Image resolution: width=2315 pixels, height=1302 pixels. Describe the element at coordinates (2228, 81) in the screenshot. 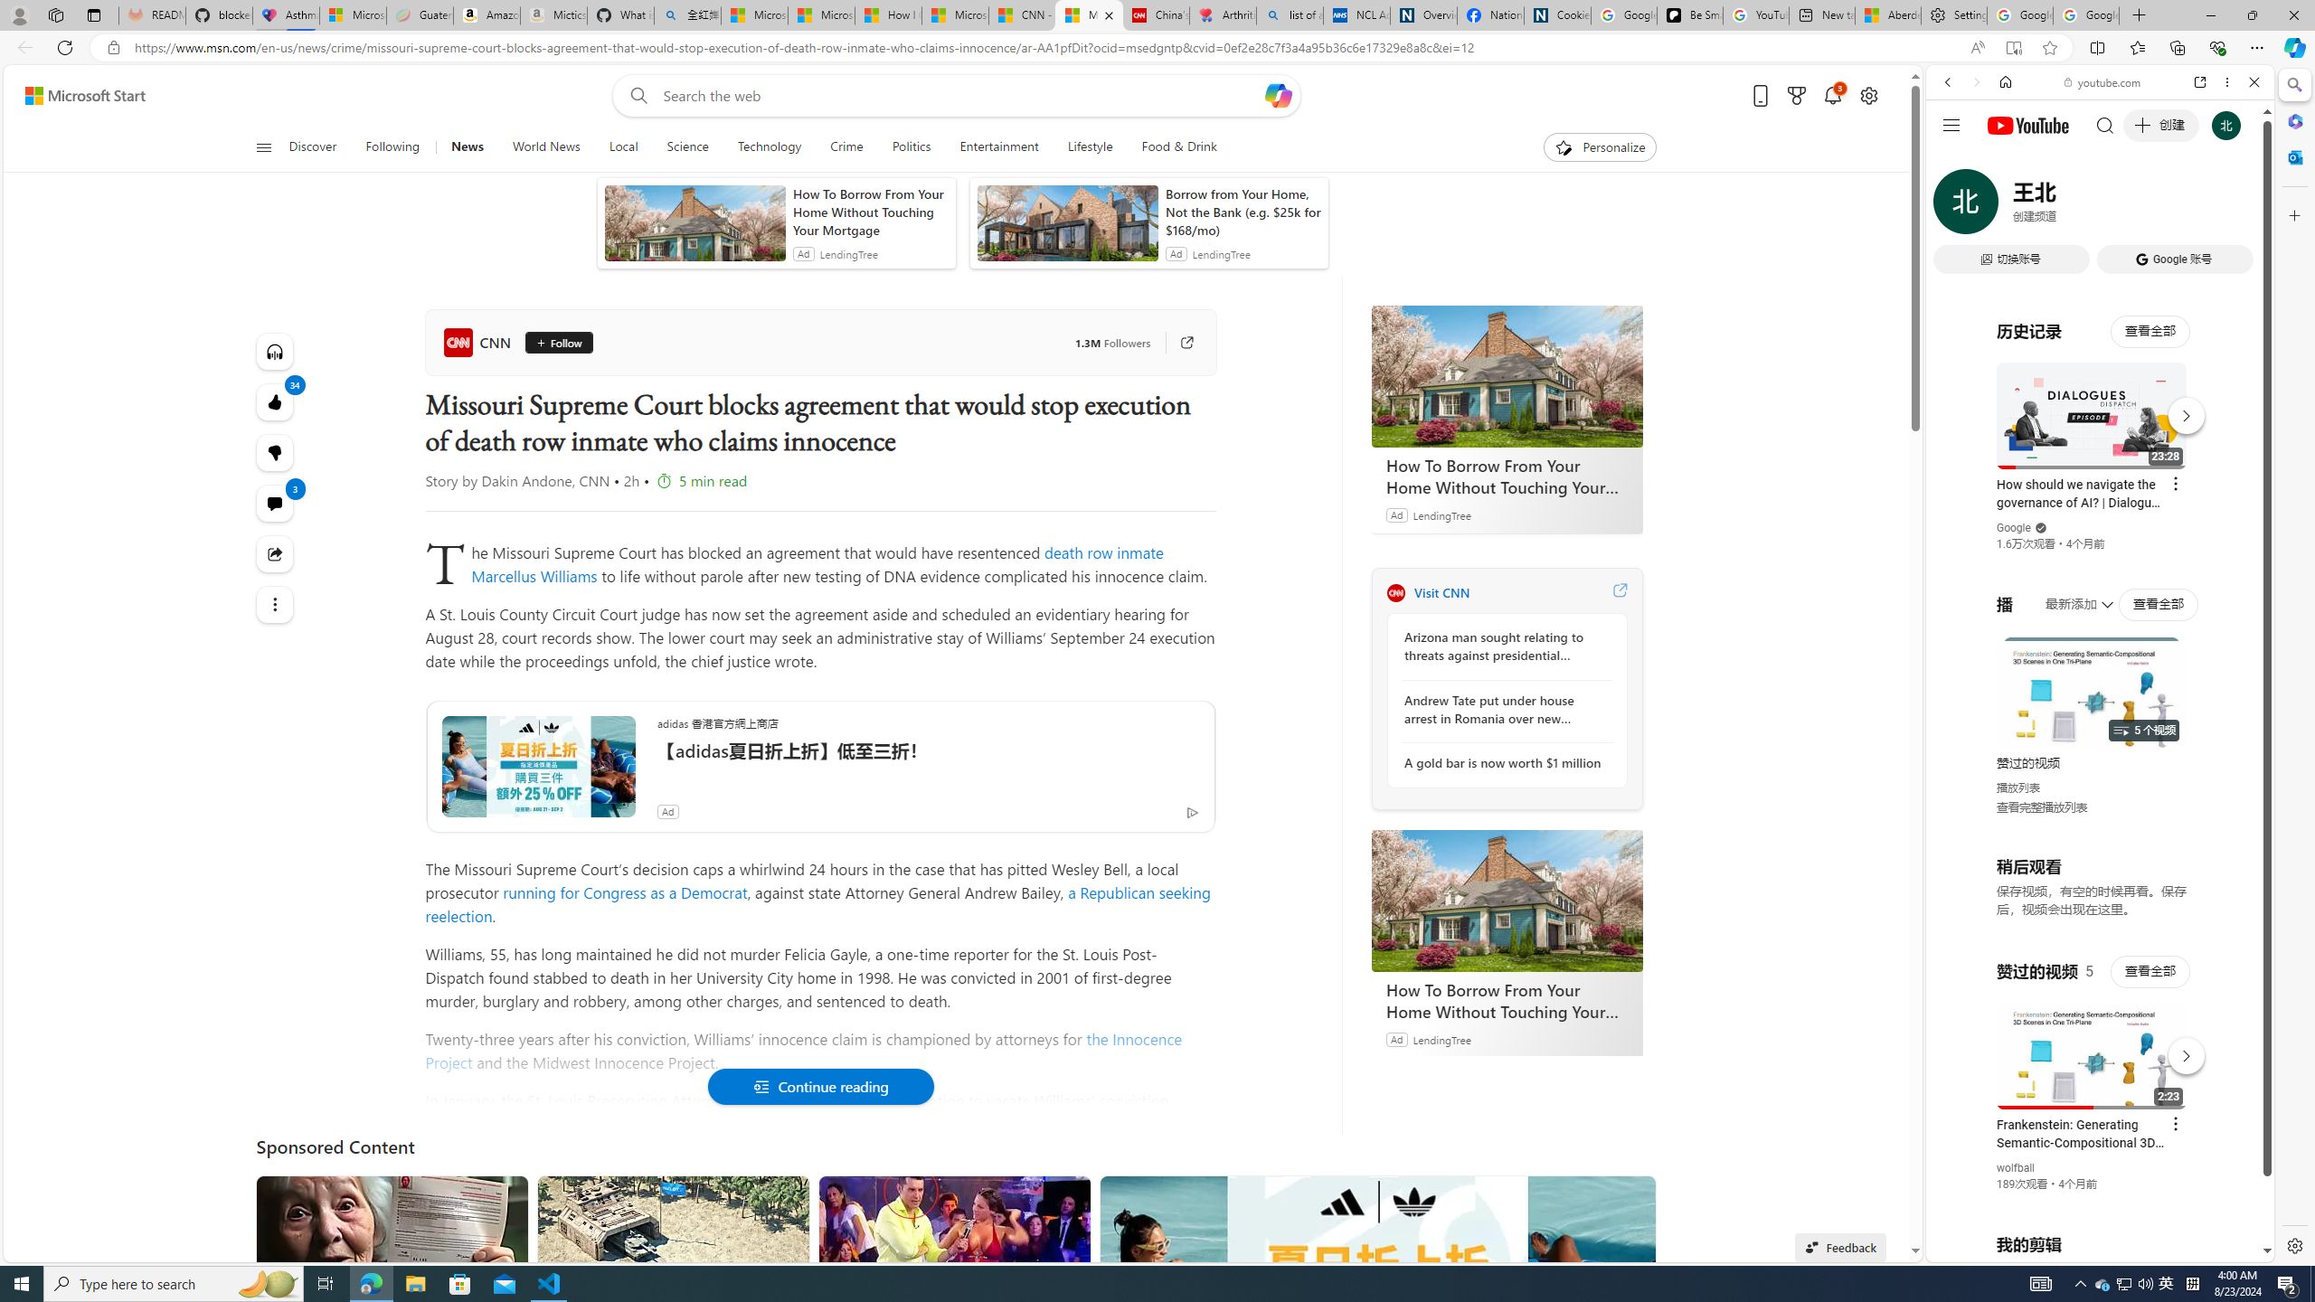

I see `More options` at that location.